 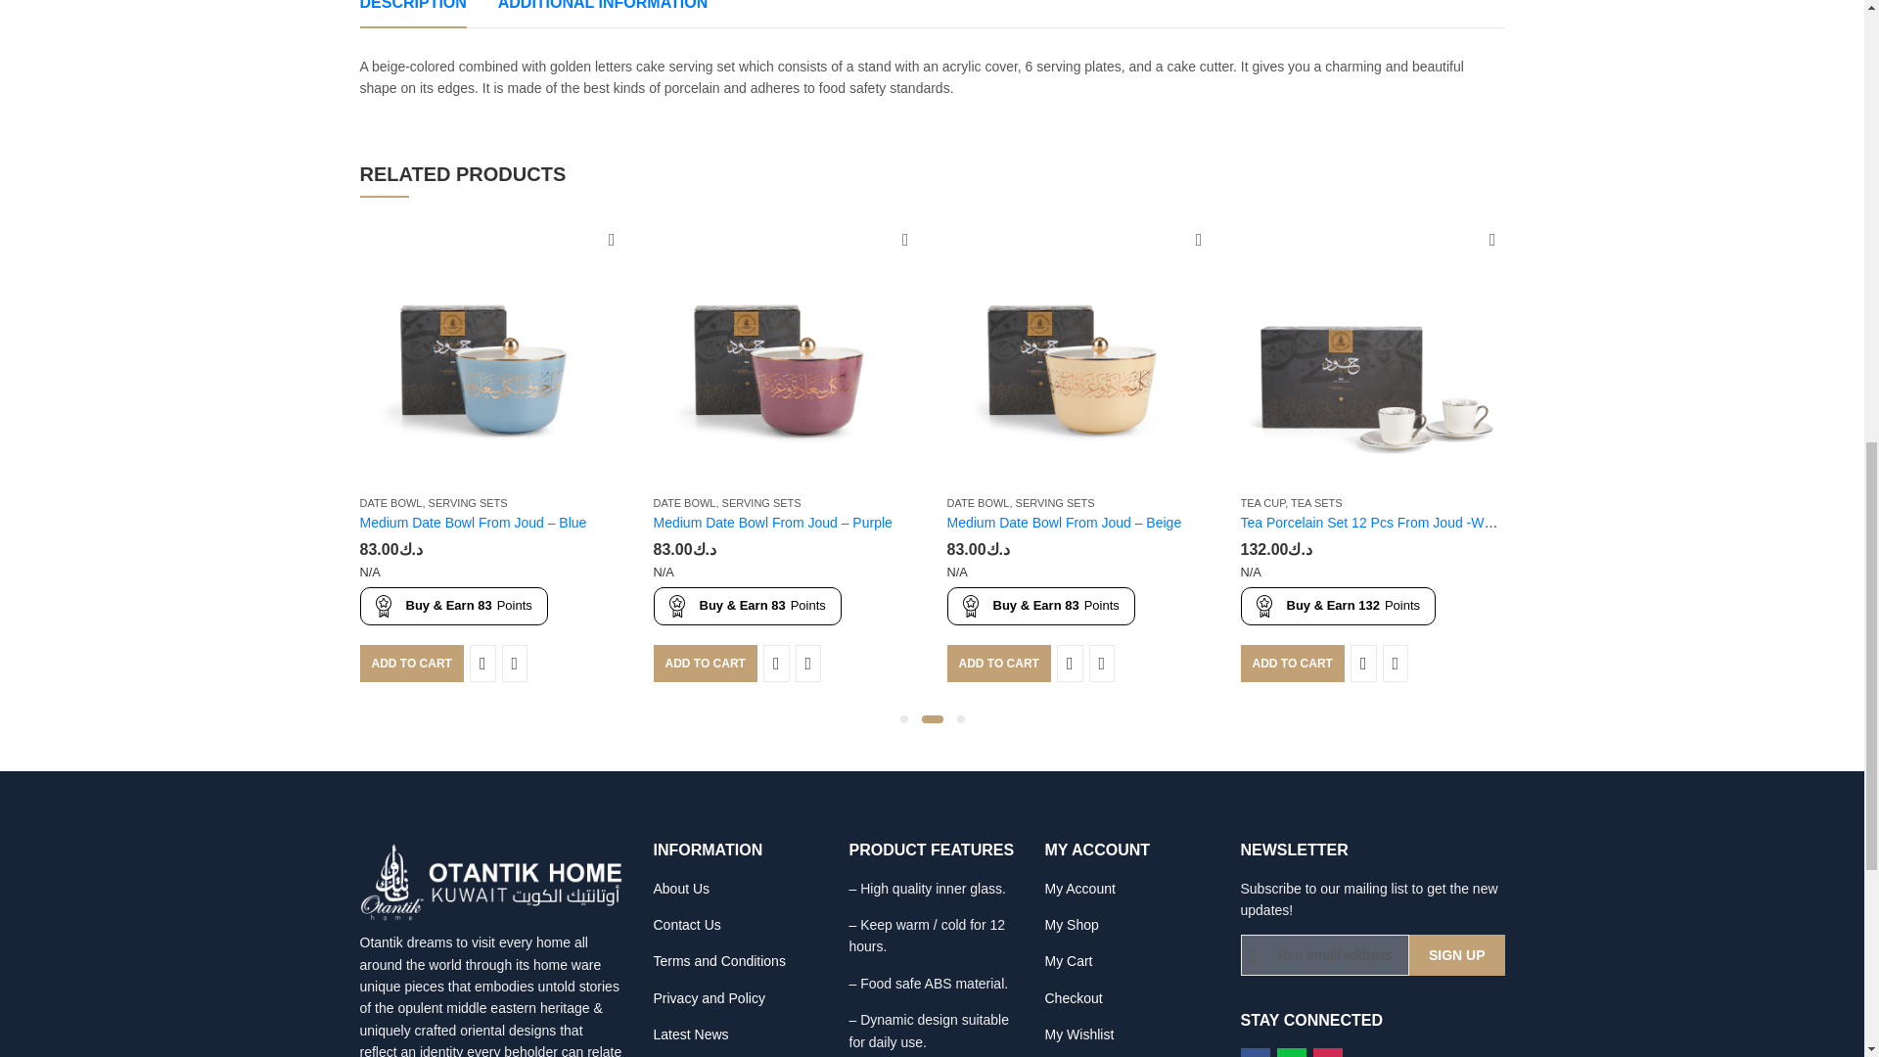 I want to click on Sign up, so click(x=1456, y=954).